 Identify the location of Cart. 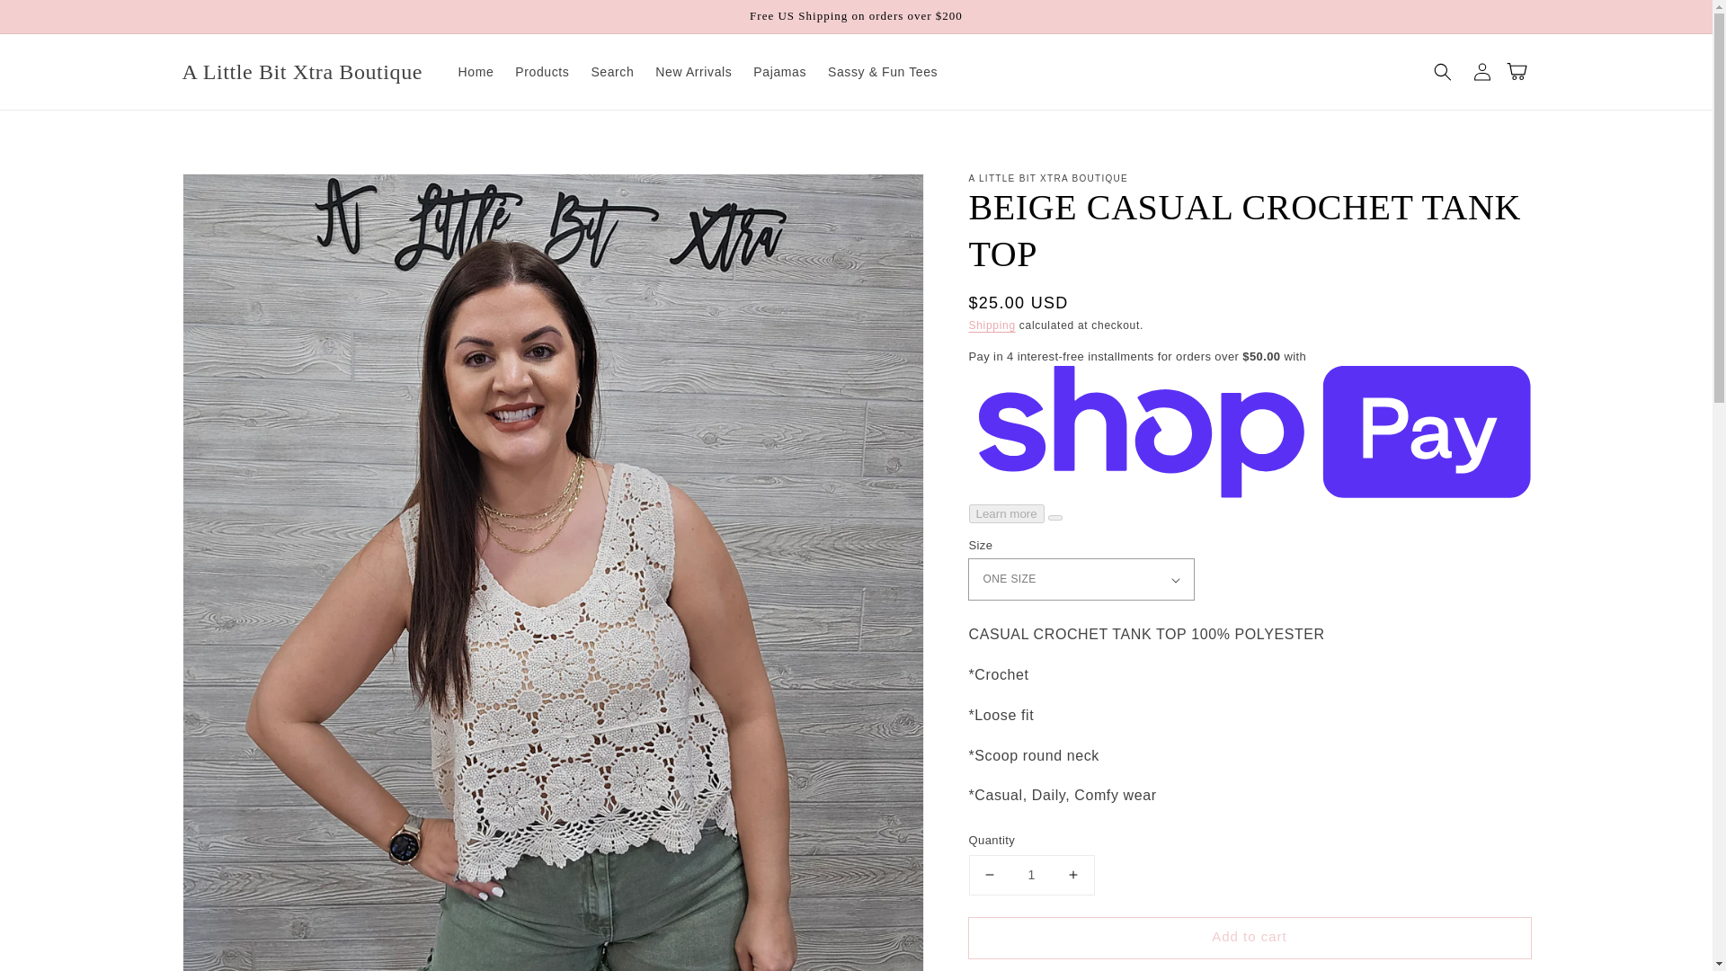
(1521, 72).